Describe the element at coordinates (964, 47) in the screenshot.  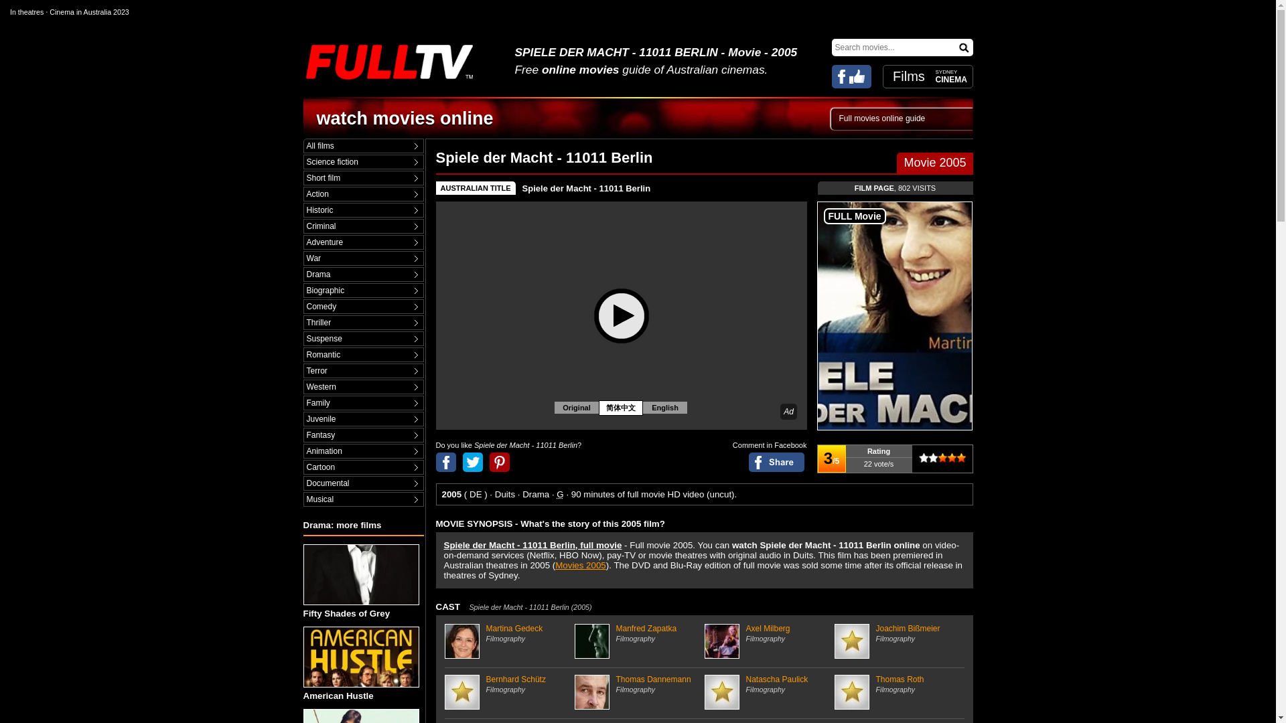
I see `Search` at that location.